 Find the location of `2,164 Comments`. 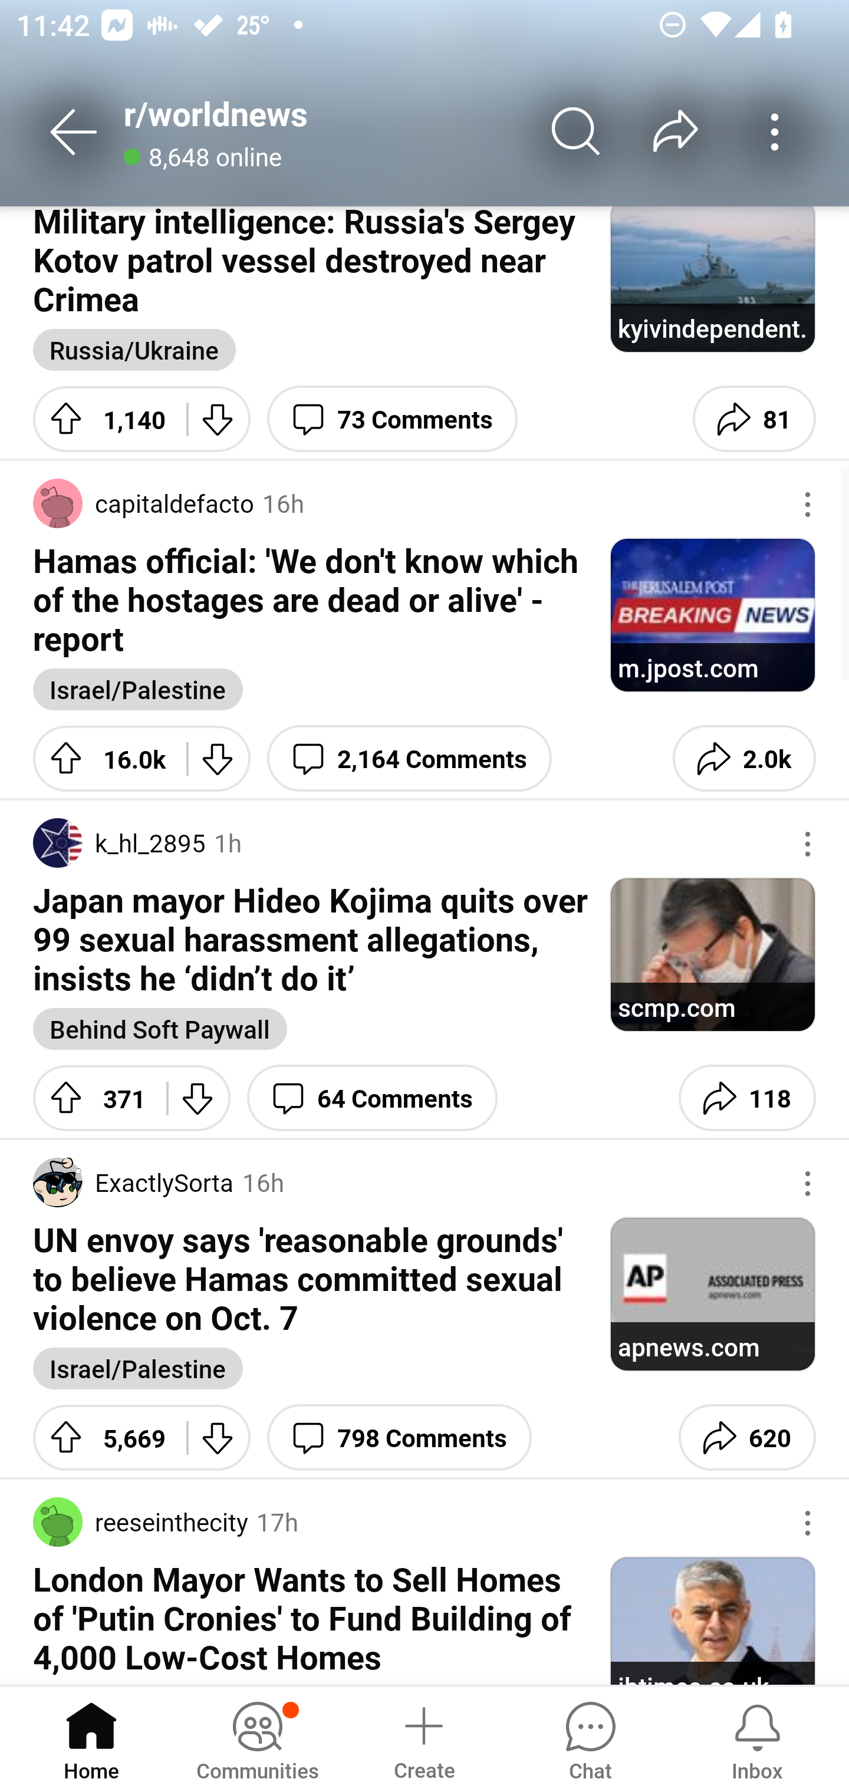

2,164 Comments is located at coordinates (409, 758).